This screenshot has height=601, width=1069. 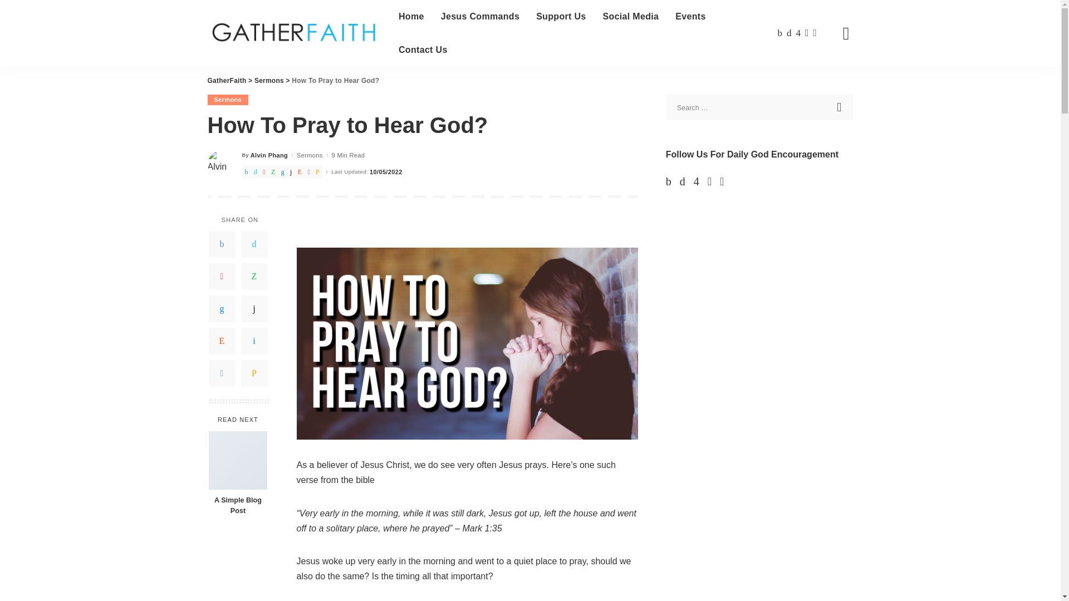 I want to click on Search, so click(x=840, y=107).